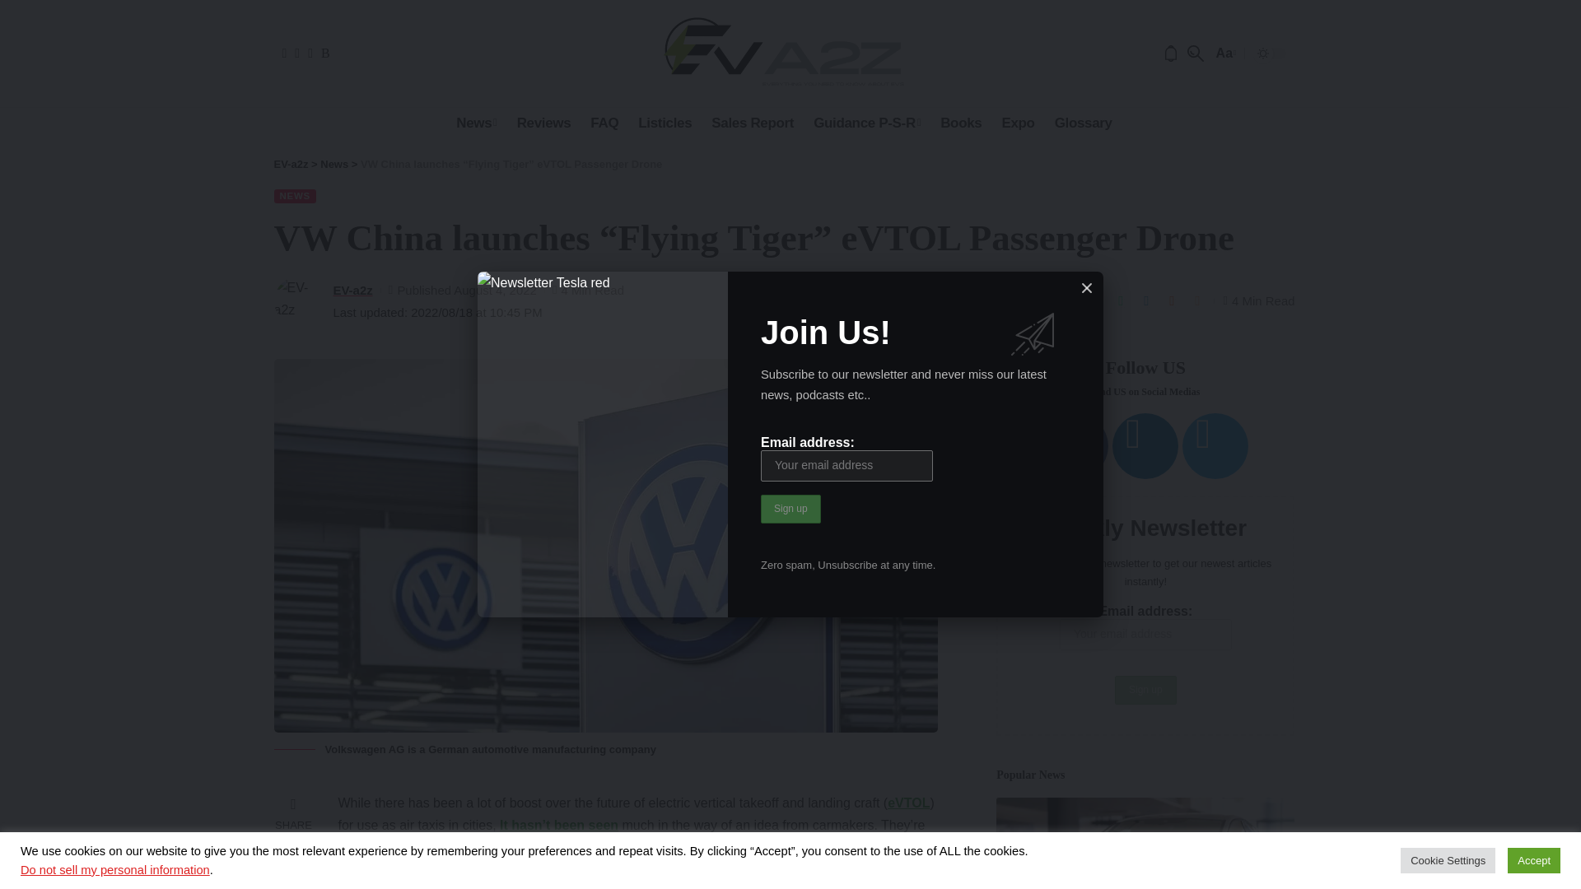 The height and width of the screenshot is (889, 1581). Describe the element at coordinates (784, 53) in the screenshot. I see `EV-a2z` at that location.